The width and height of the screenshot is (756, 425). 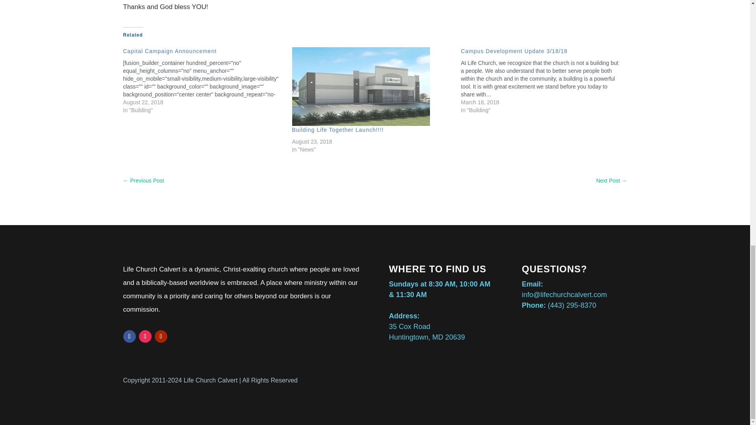 What do you see at coordinates (207, 80) in the screenshot?
I see `Capital Campaign Announcement` at bounding box center [207, 80].